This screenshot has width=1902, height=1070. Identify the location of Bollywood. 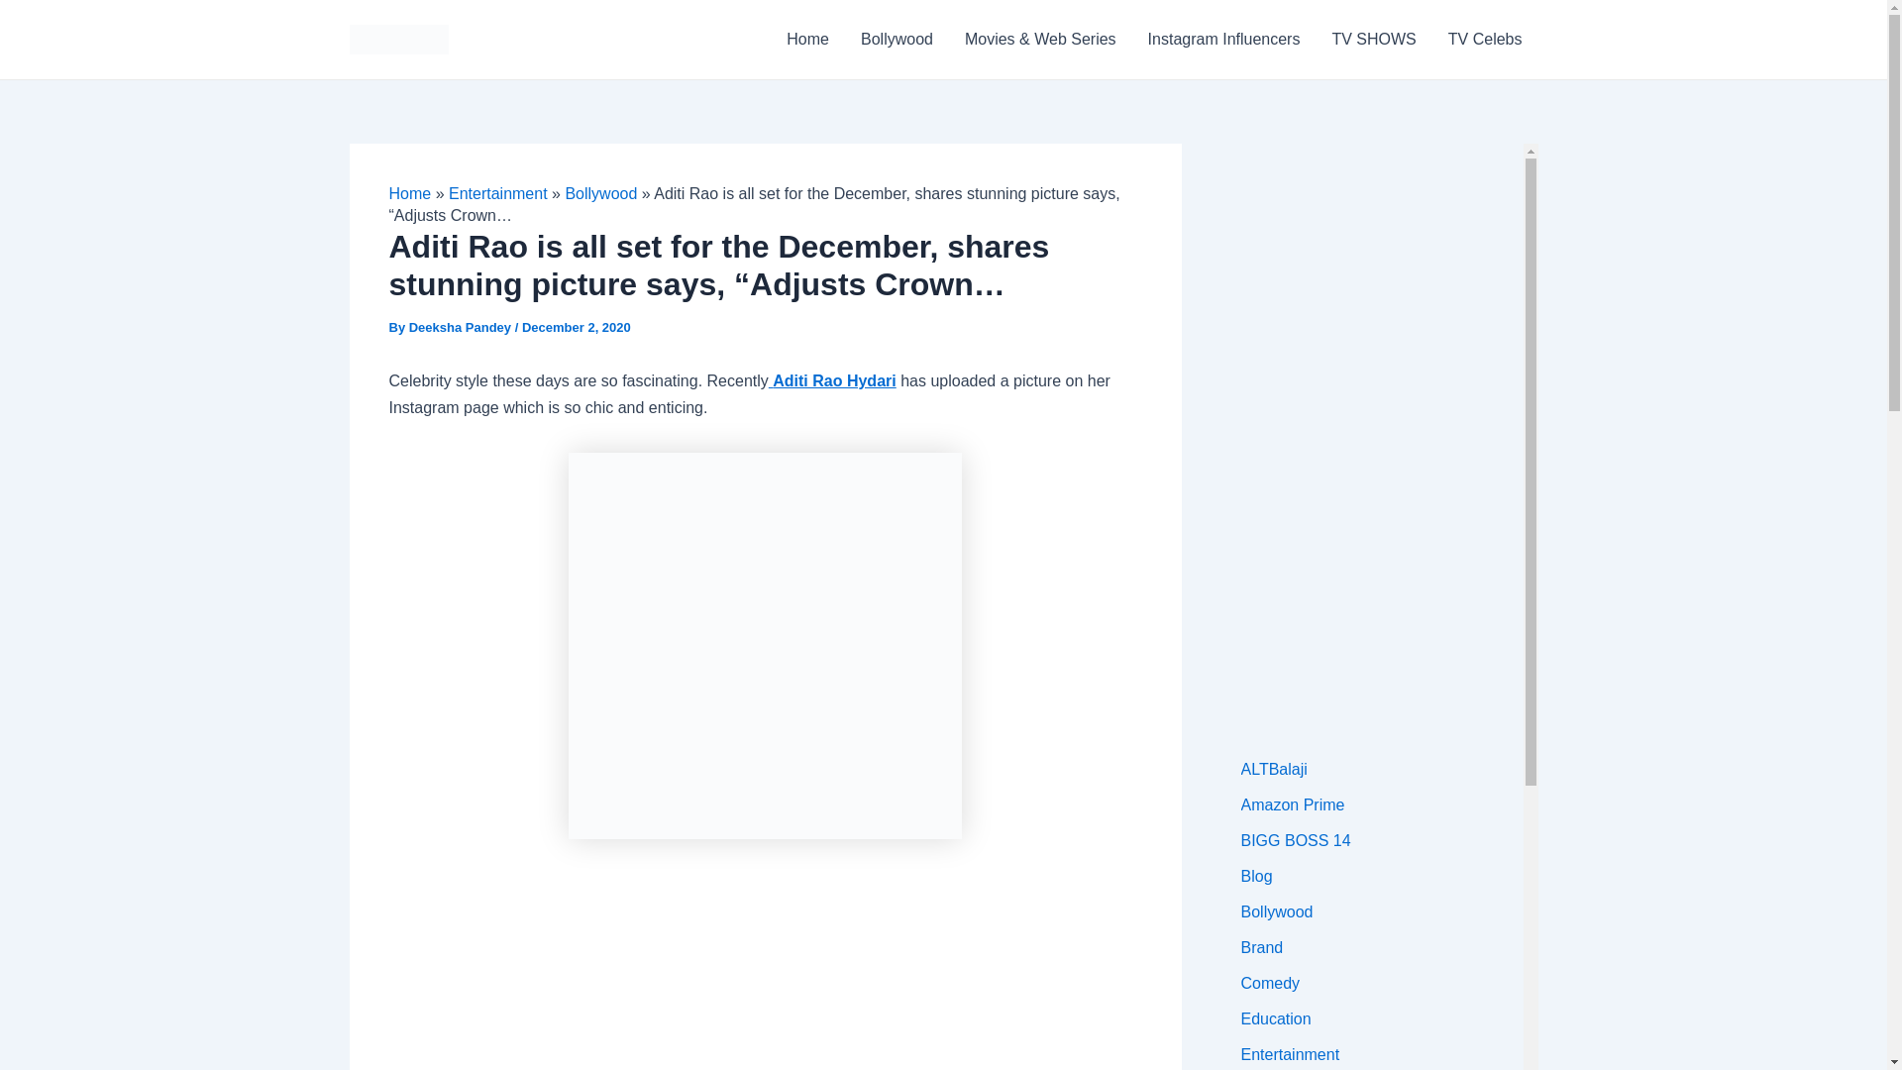
(897, 40).